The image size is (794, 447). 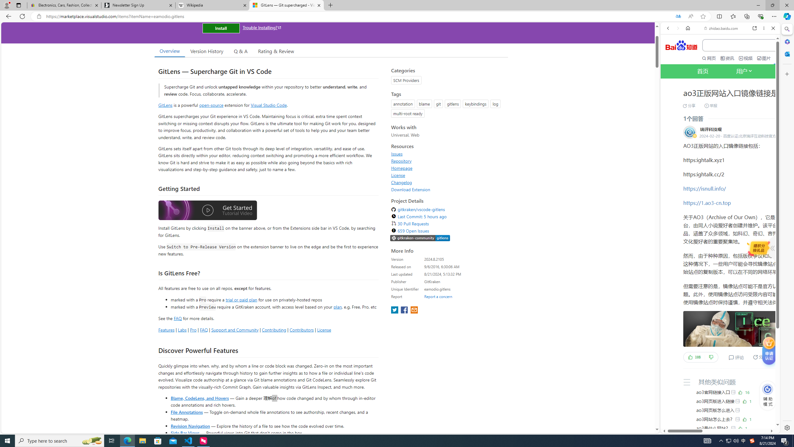 What do you see at coordinates (678, 16) in the screenshot?
I see `Translated` at bounding box center [678, 16].